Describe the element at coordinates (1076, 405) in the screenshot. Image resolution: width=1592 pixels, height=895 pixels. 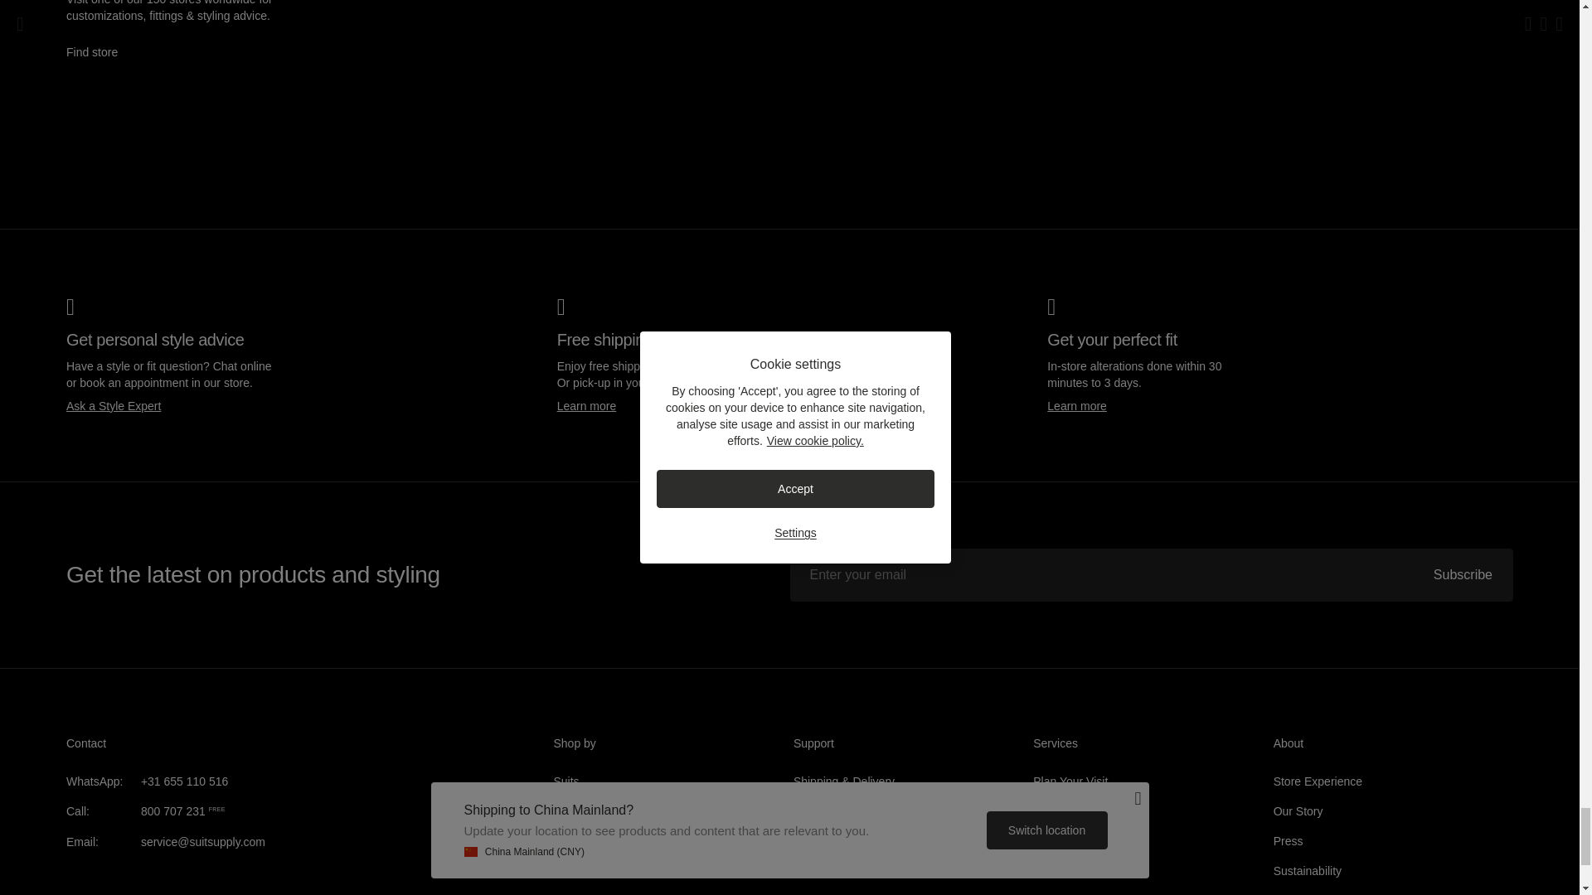
I see `Get your perfect fit` at that location.